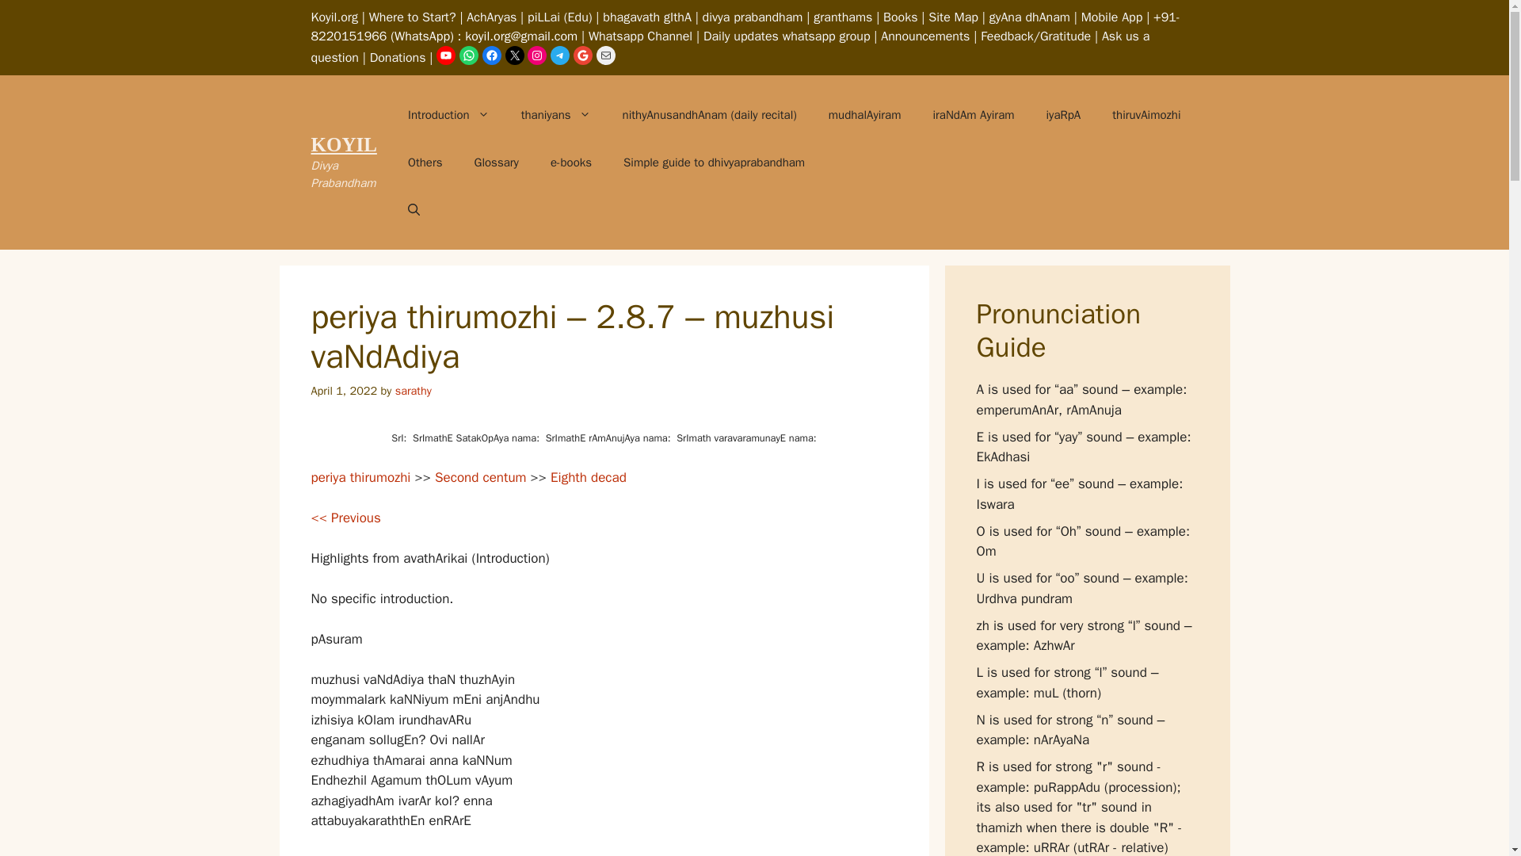 Image resolution: width=1521 pixels, height=856 pixels. I want to click on Telegram, so click(559, 55).